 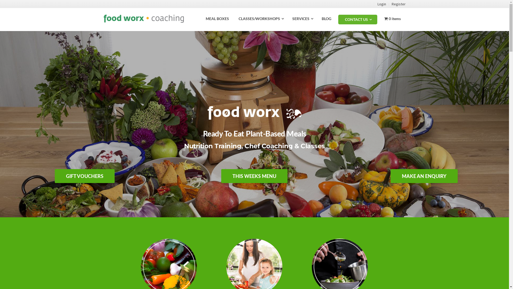 What do you see at coordinates (217, 19) in the screenshot?
I see `MEAL BOXES` at bounding box center [217, 19].